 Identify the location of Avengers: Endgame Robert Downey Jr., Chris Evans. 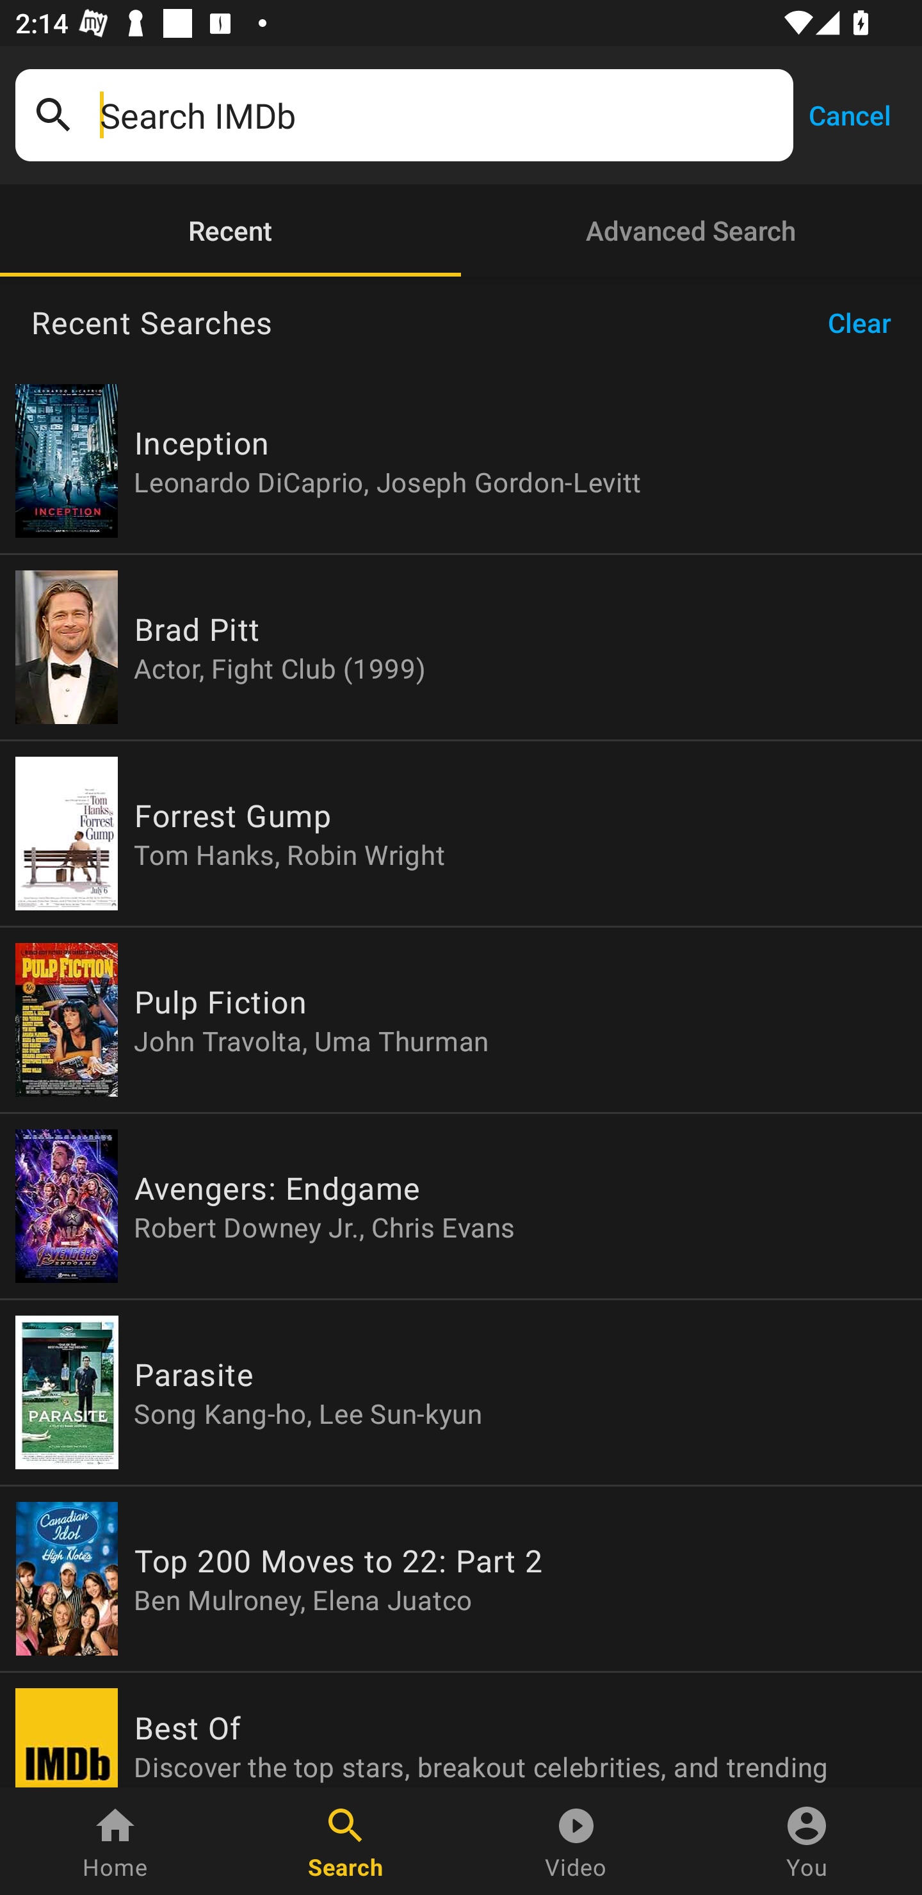
(461, 1206).